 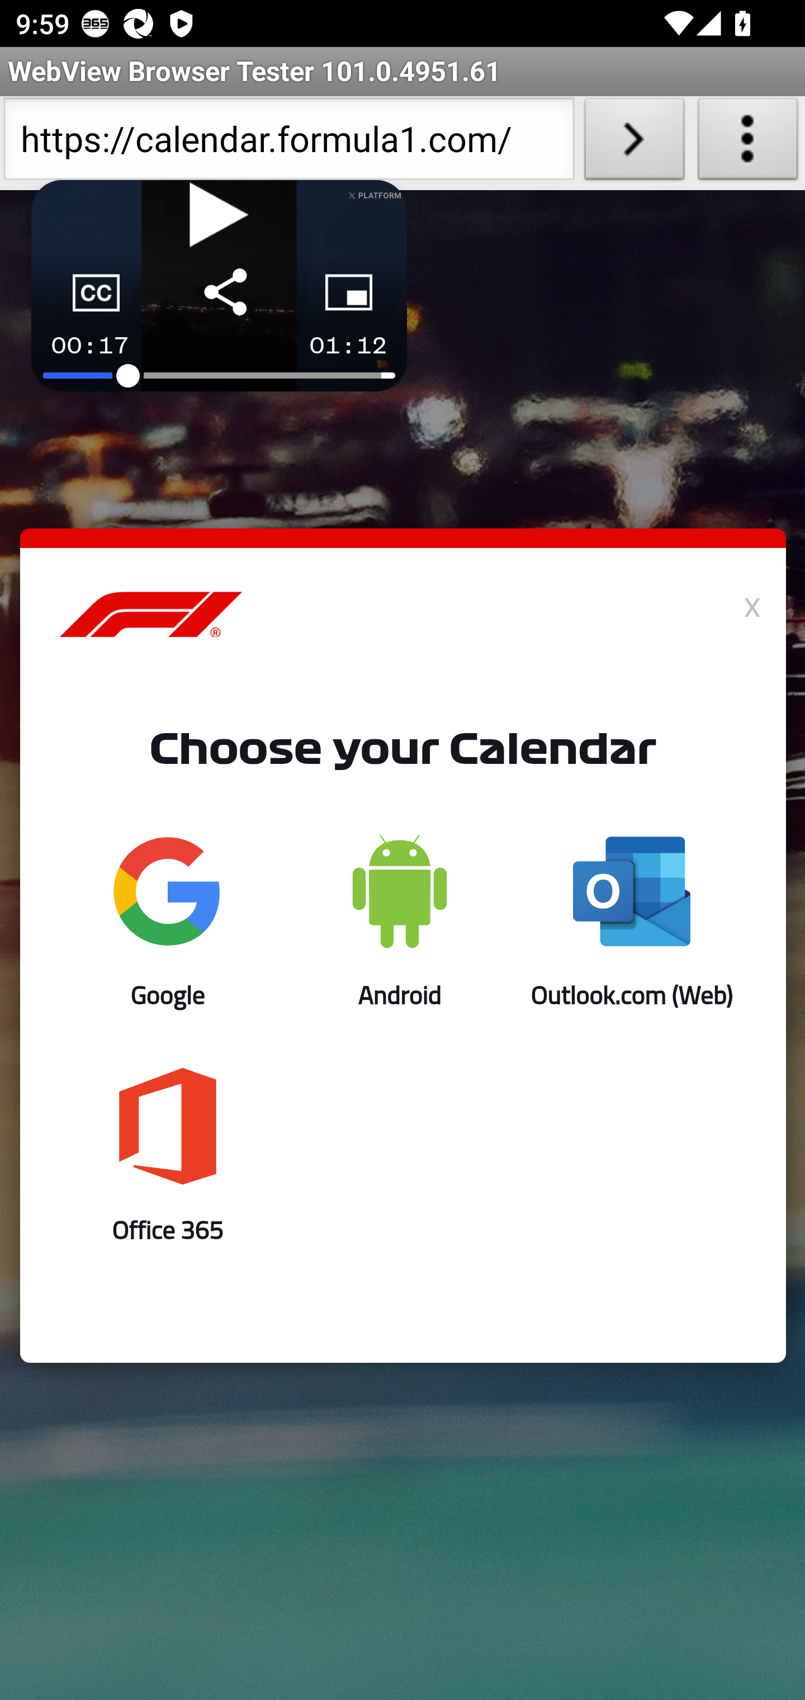 What do you see at coordinates (748, 143) in the screenshot?
I see `About WebView` at bounding box center [748, 143].